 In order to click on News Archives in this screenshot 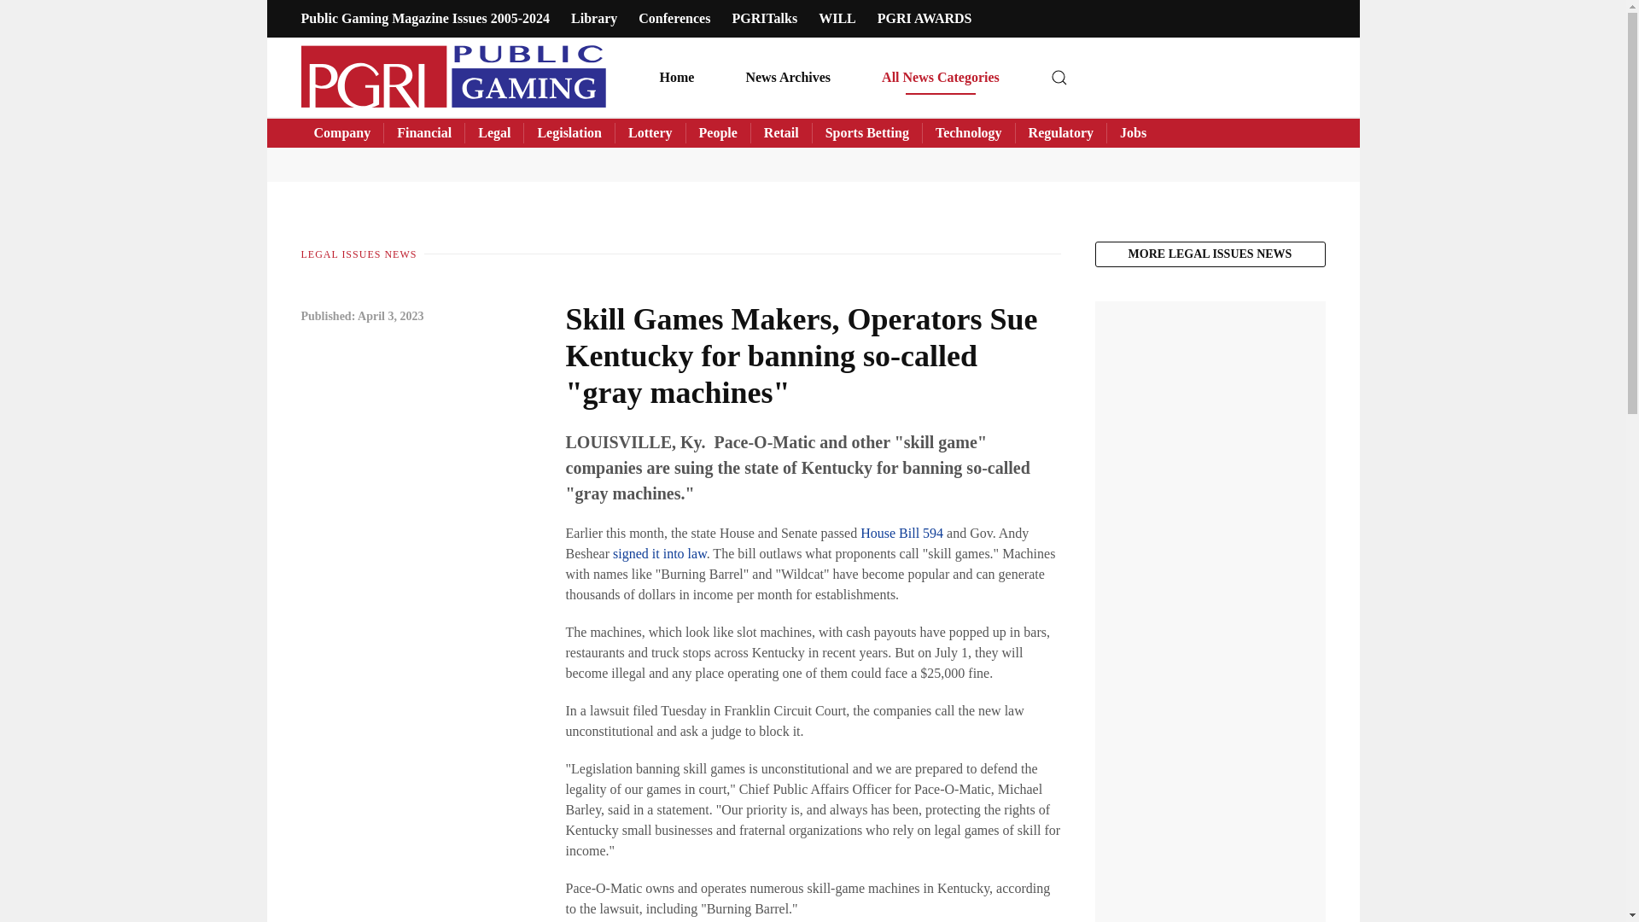, I will do `click(788, 77)`.